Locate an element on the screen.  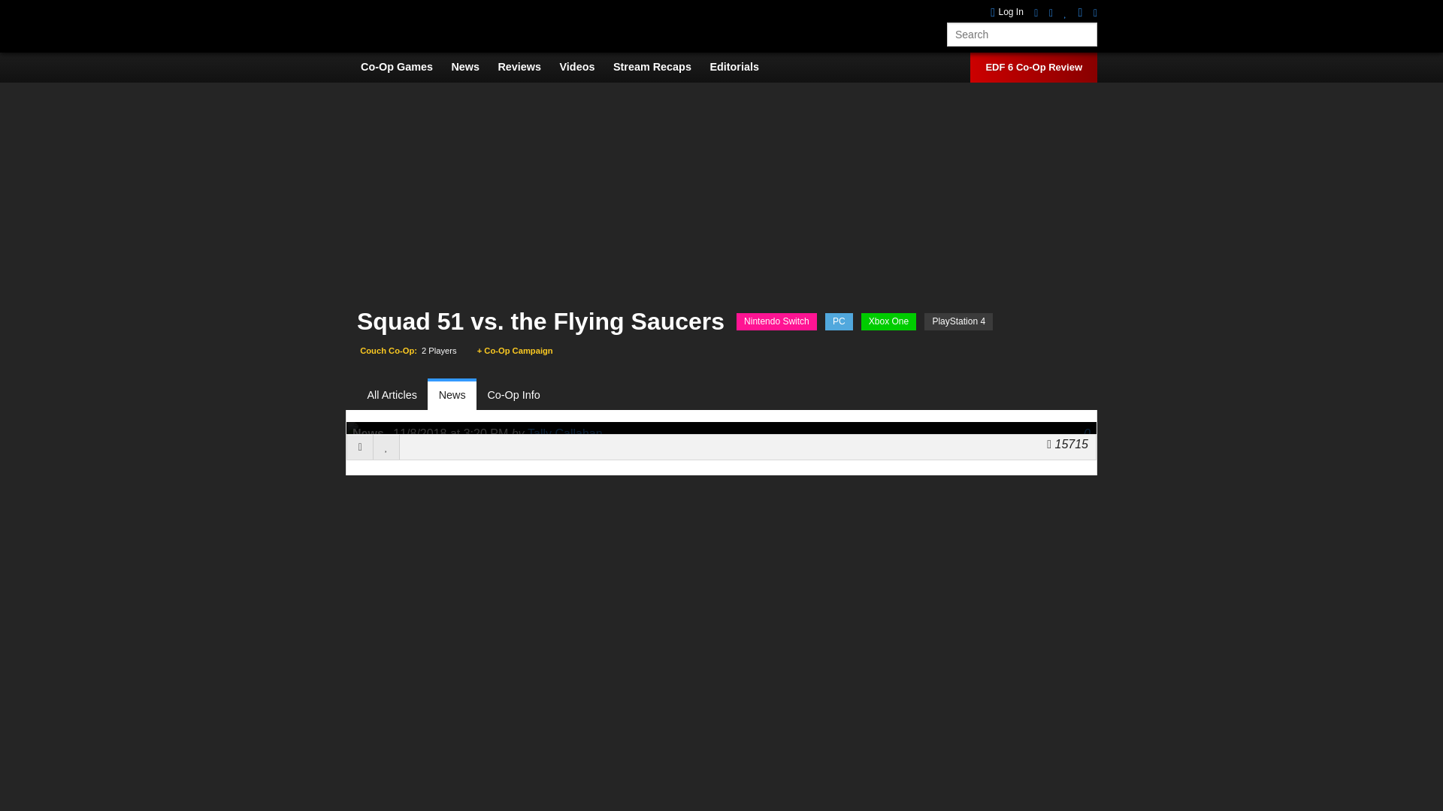
PC is located at coordinates (839, 321).